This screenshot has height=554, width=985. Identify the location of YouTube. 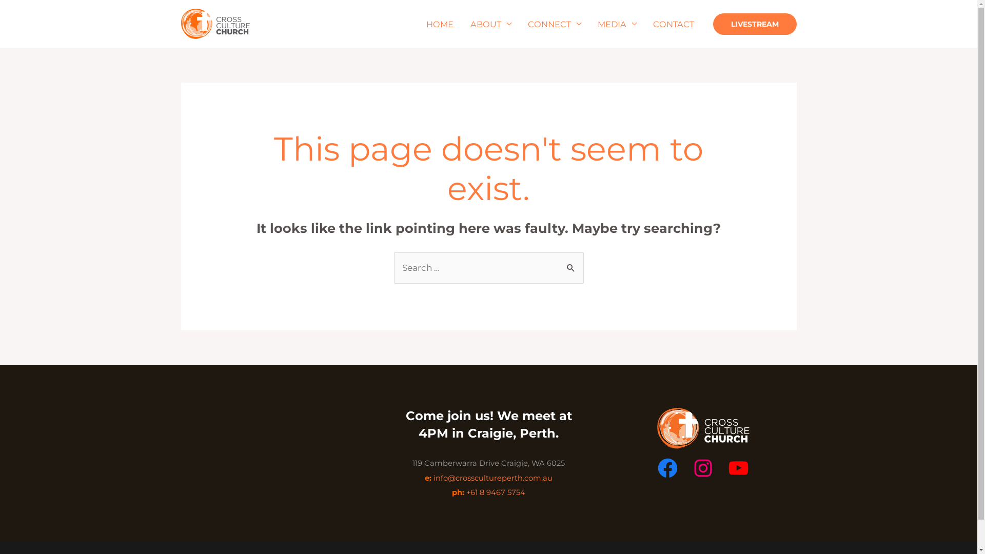
(739, 468).